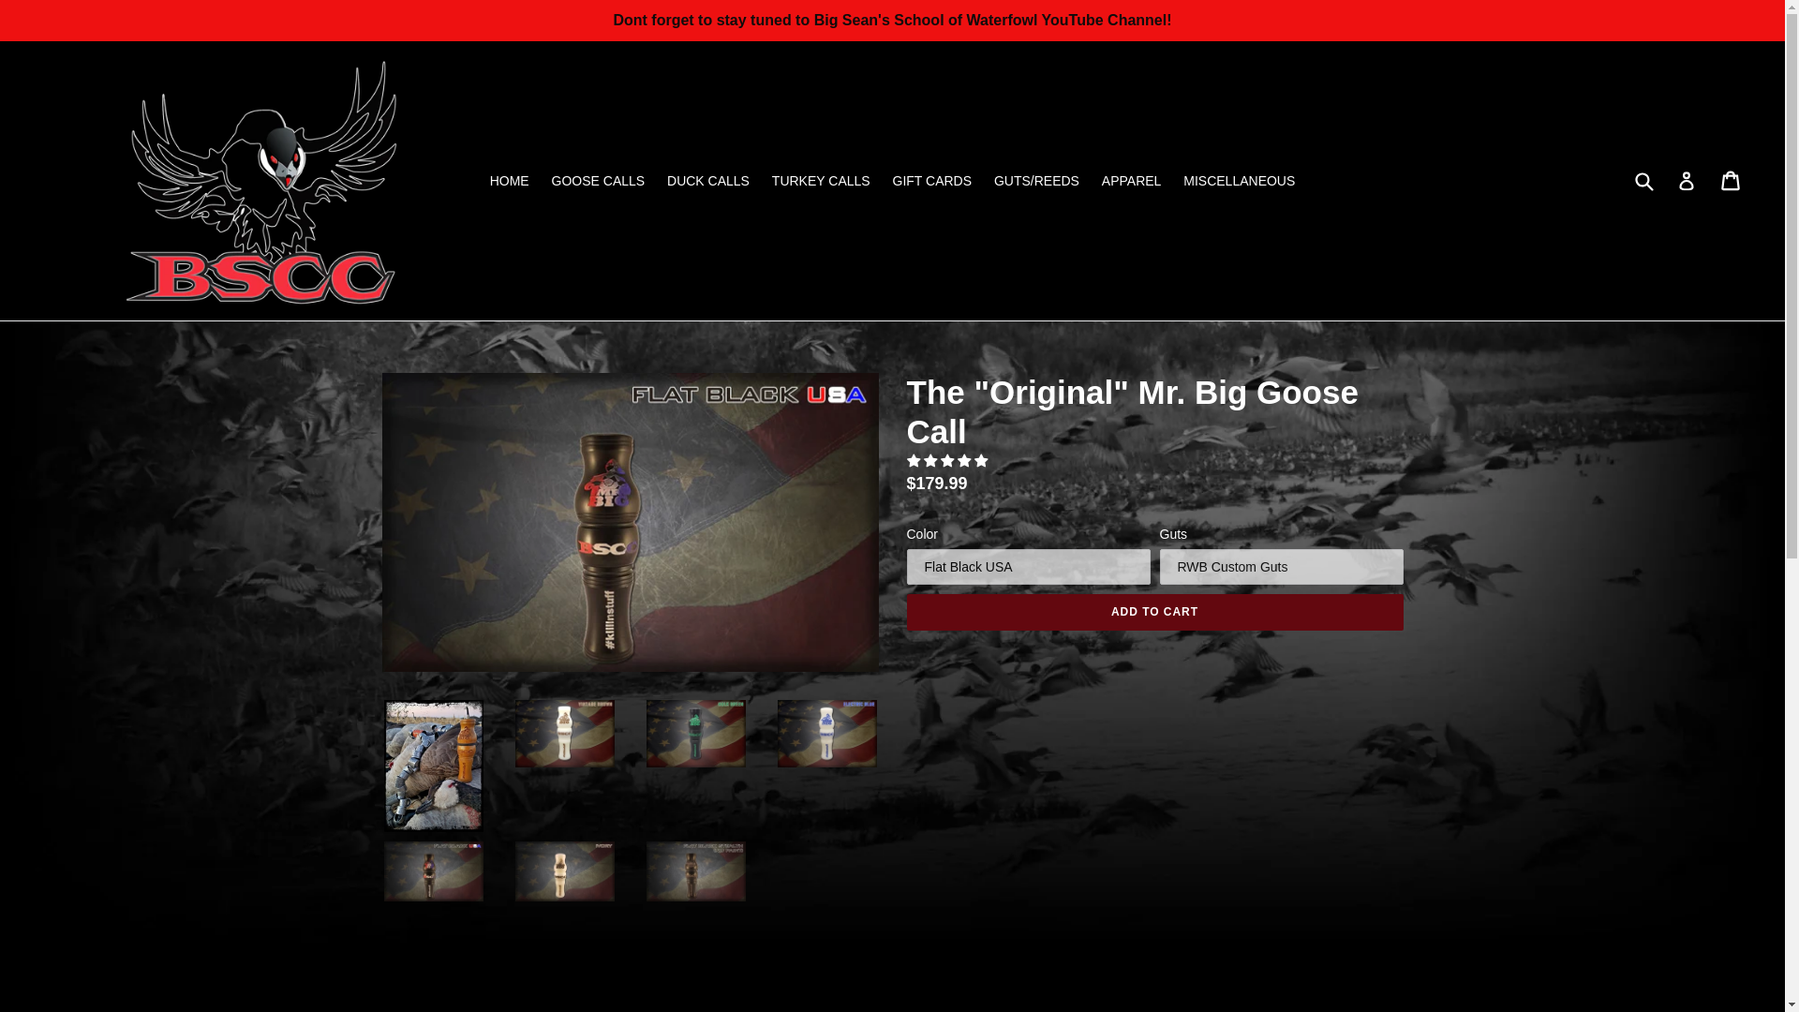 Image resolution: width=1799 pixels, height=1012 pixels. What do you see at coordinates (1154, 611) in the screenshot?
I see `ADD TO CART` at bounding box center [1154, 611].